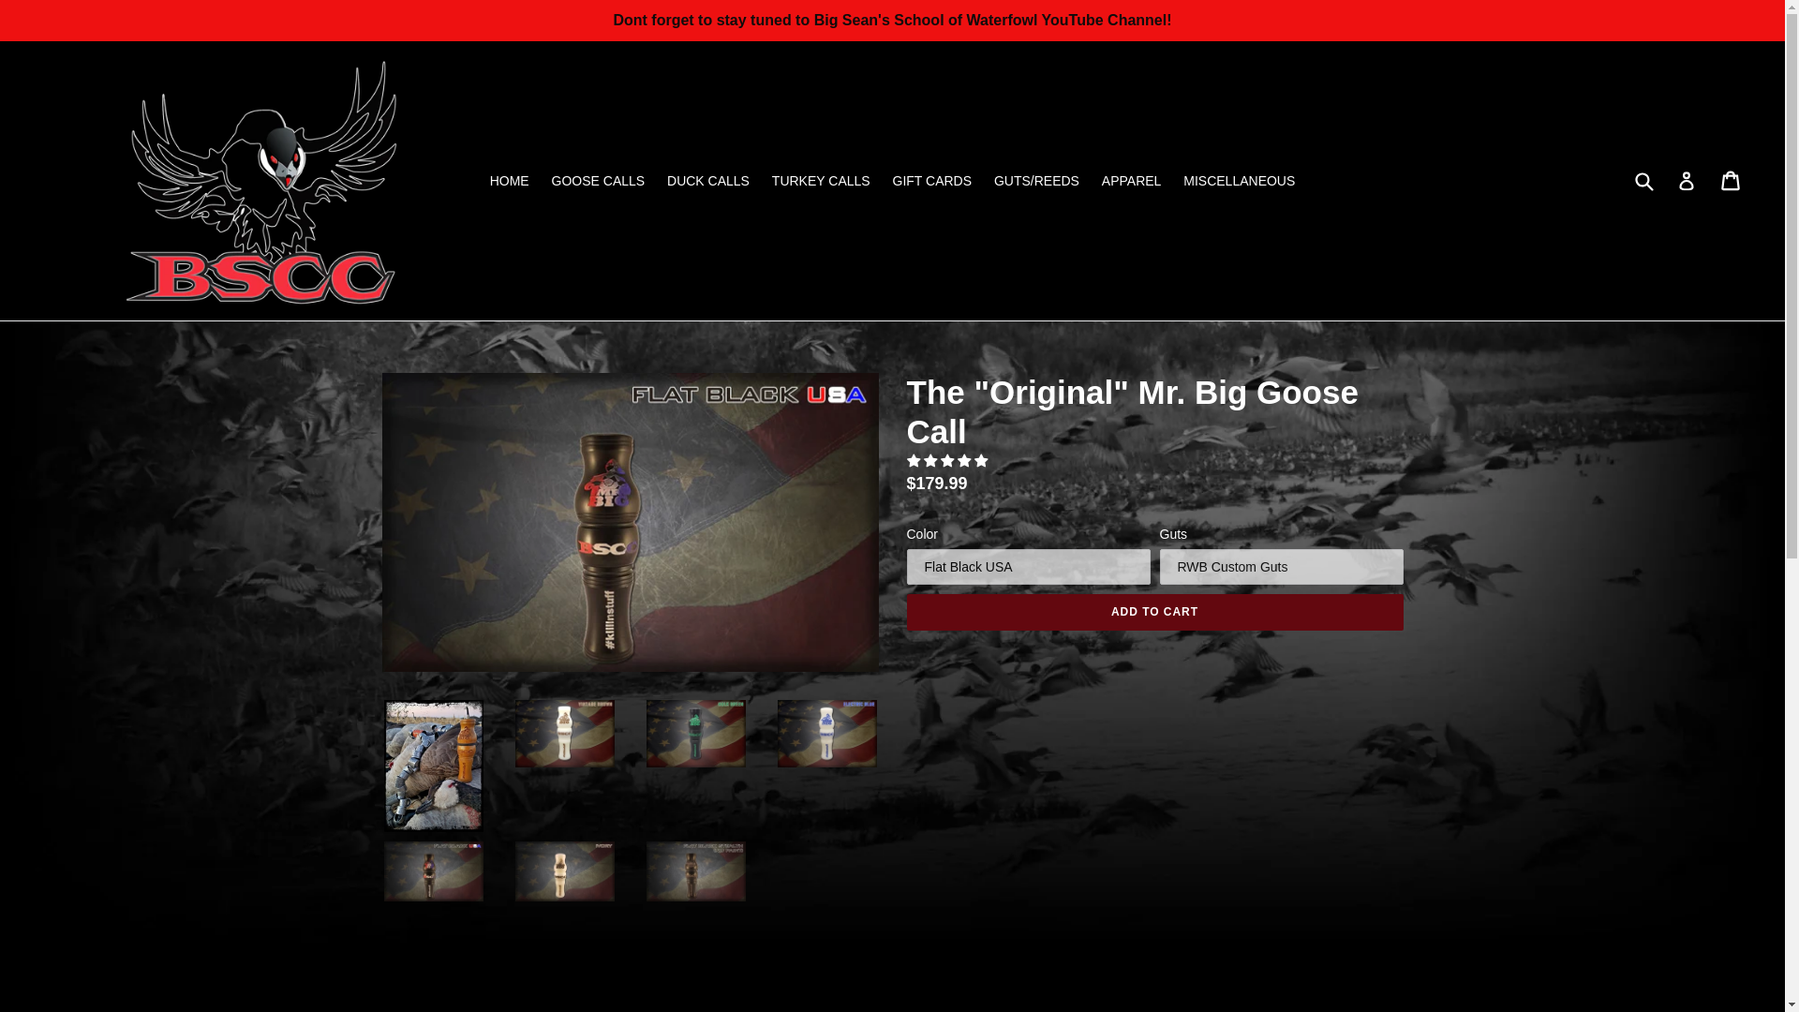 Image resolution: width=1799 pixels, height=1012 pixels. What do you see at coordinates (1154, 611) in the screenshot?
I see `ADD TO CART` at bounding box center [1154, 611].